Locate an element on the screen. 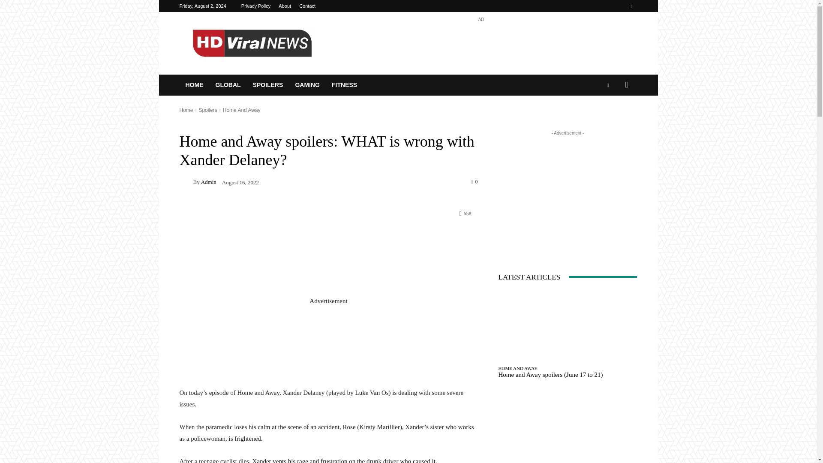 The width and height of the screenshot is (823, 463). Contact is located at coordinates (307, 6).